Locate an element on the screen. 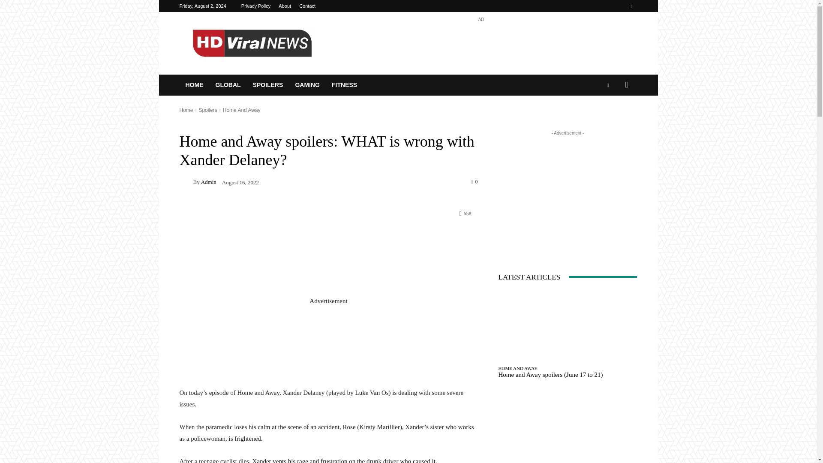 The width and height of the screenshot is (823, 463). Contact is located at coordinates (307, 6).